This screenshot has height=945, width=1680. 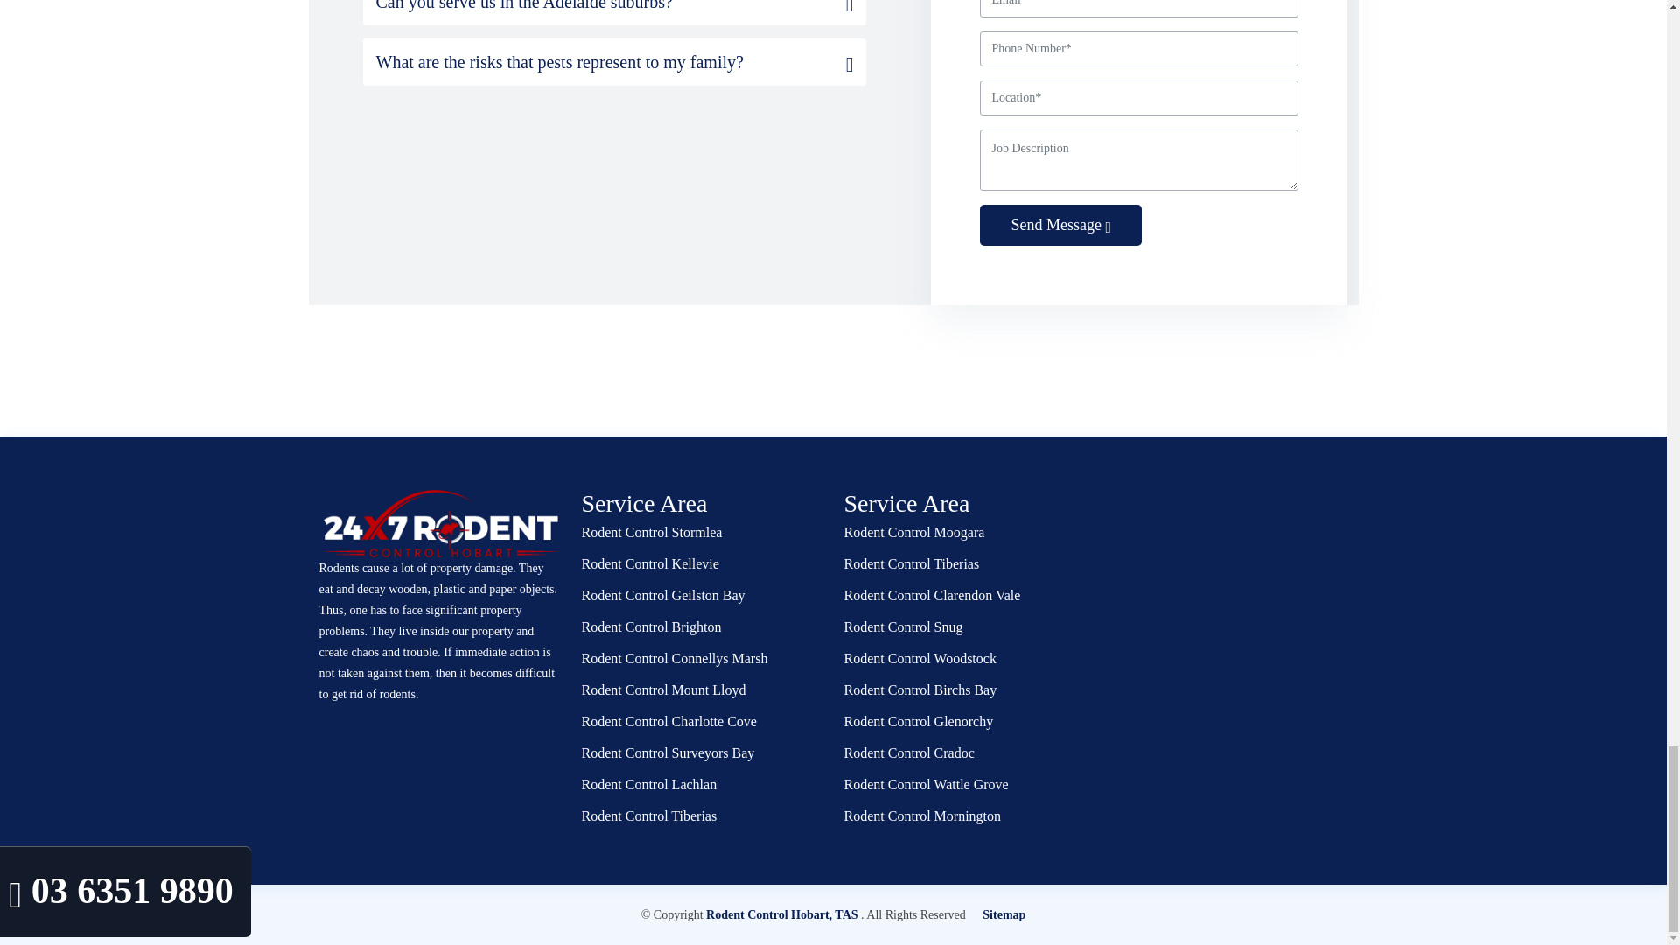 I want to click on What are the risks that pests represent to my family?, so click(x=614, y=62).